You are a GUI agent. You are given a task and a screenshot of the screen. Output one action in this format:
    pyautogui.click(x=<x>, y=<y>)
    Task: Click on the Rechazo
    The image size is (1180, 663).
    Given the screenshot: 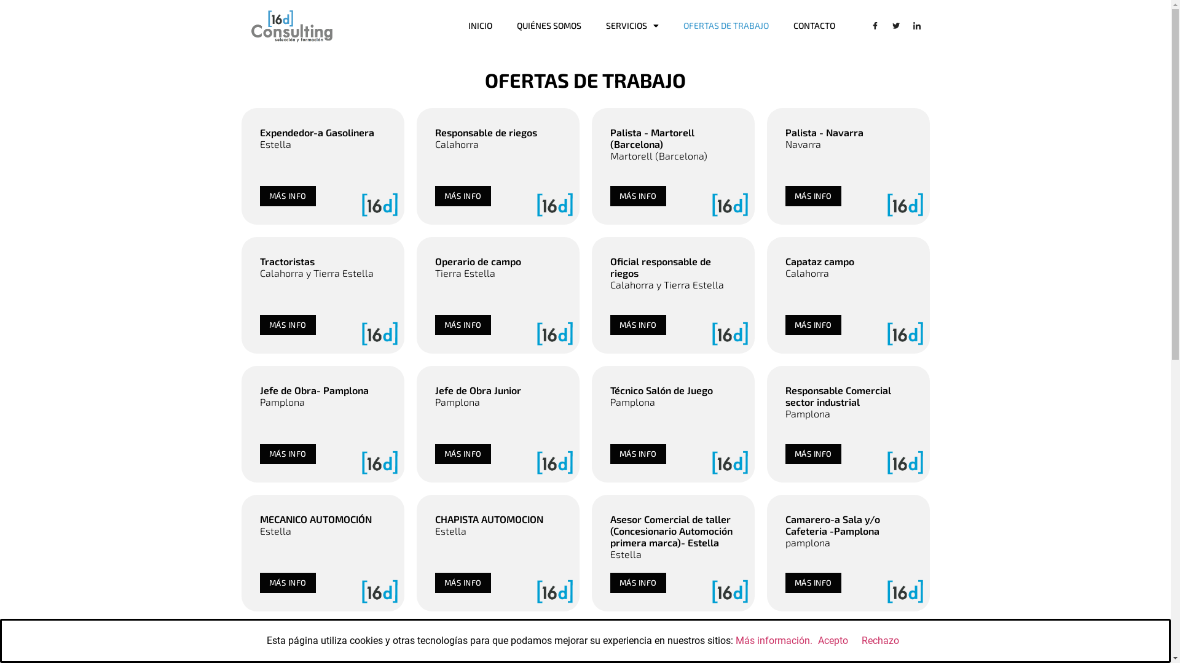 What is the action you would take?
    pyautogui.click(x=880, y=641)
    